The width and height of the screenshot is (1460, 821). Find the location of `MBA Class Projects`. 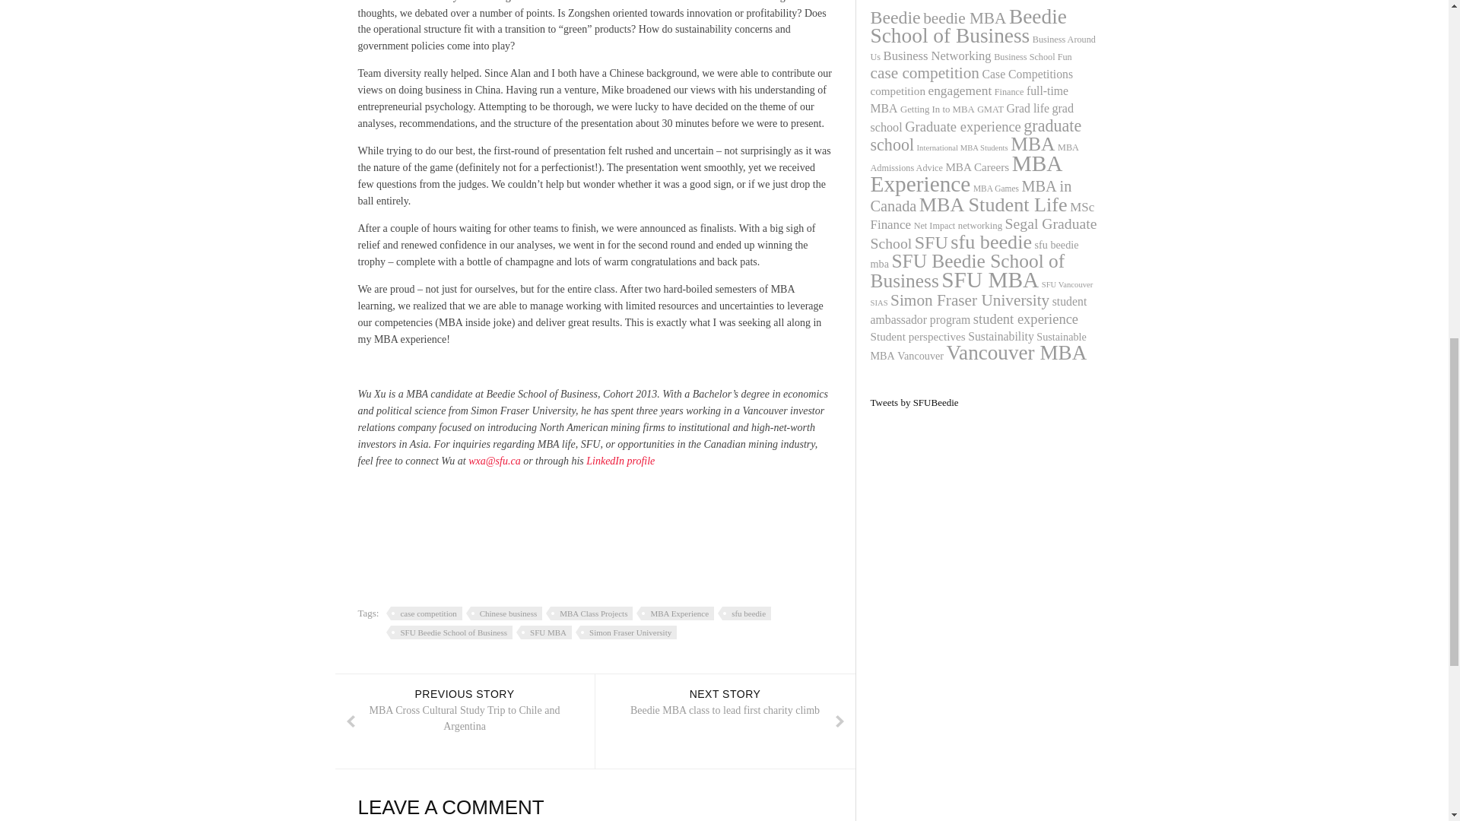

MBA Class Projects is located at coordinates (620, 461).